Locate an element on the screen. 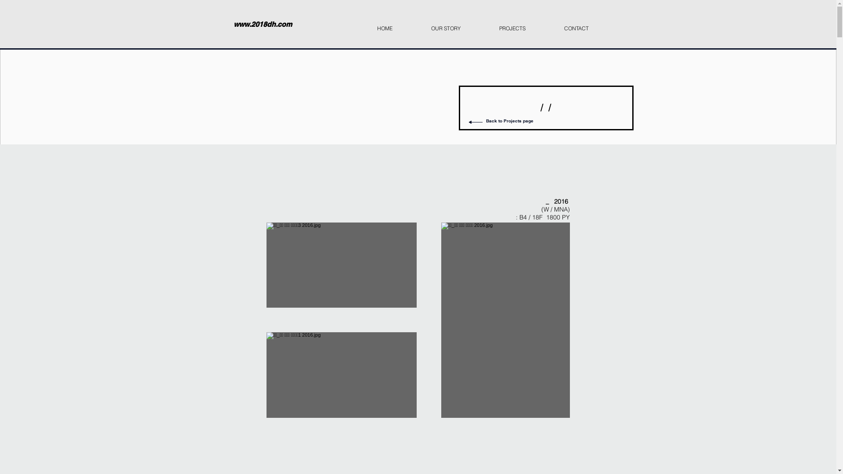 This screenshot has height=474, width=843. HOME is located at coordinates (398, 25).